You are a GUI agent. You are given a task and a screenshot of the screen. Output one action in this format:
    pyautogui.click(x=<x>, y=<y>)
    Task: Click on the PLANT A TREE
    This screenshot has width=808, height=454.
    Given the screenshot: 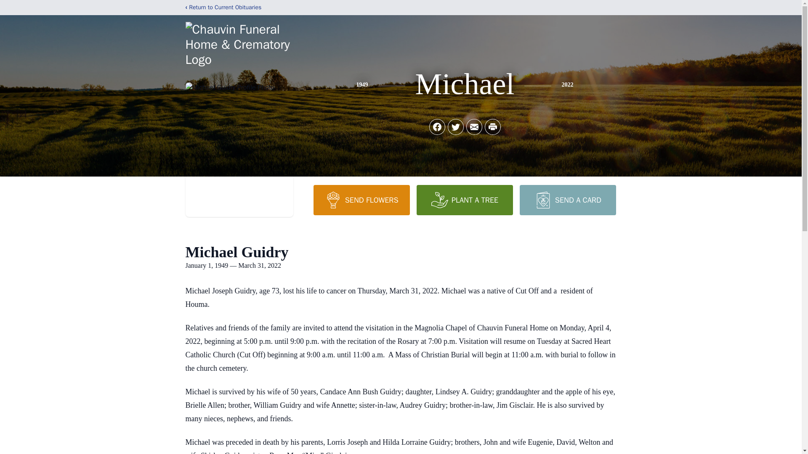 What is the action you would take?
    pyautogui.click(x=465, y=200)
    